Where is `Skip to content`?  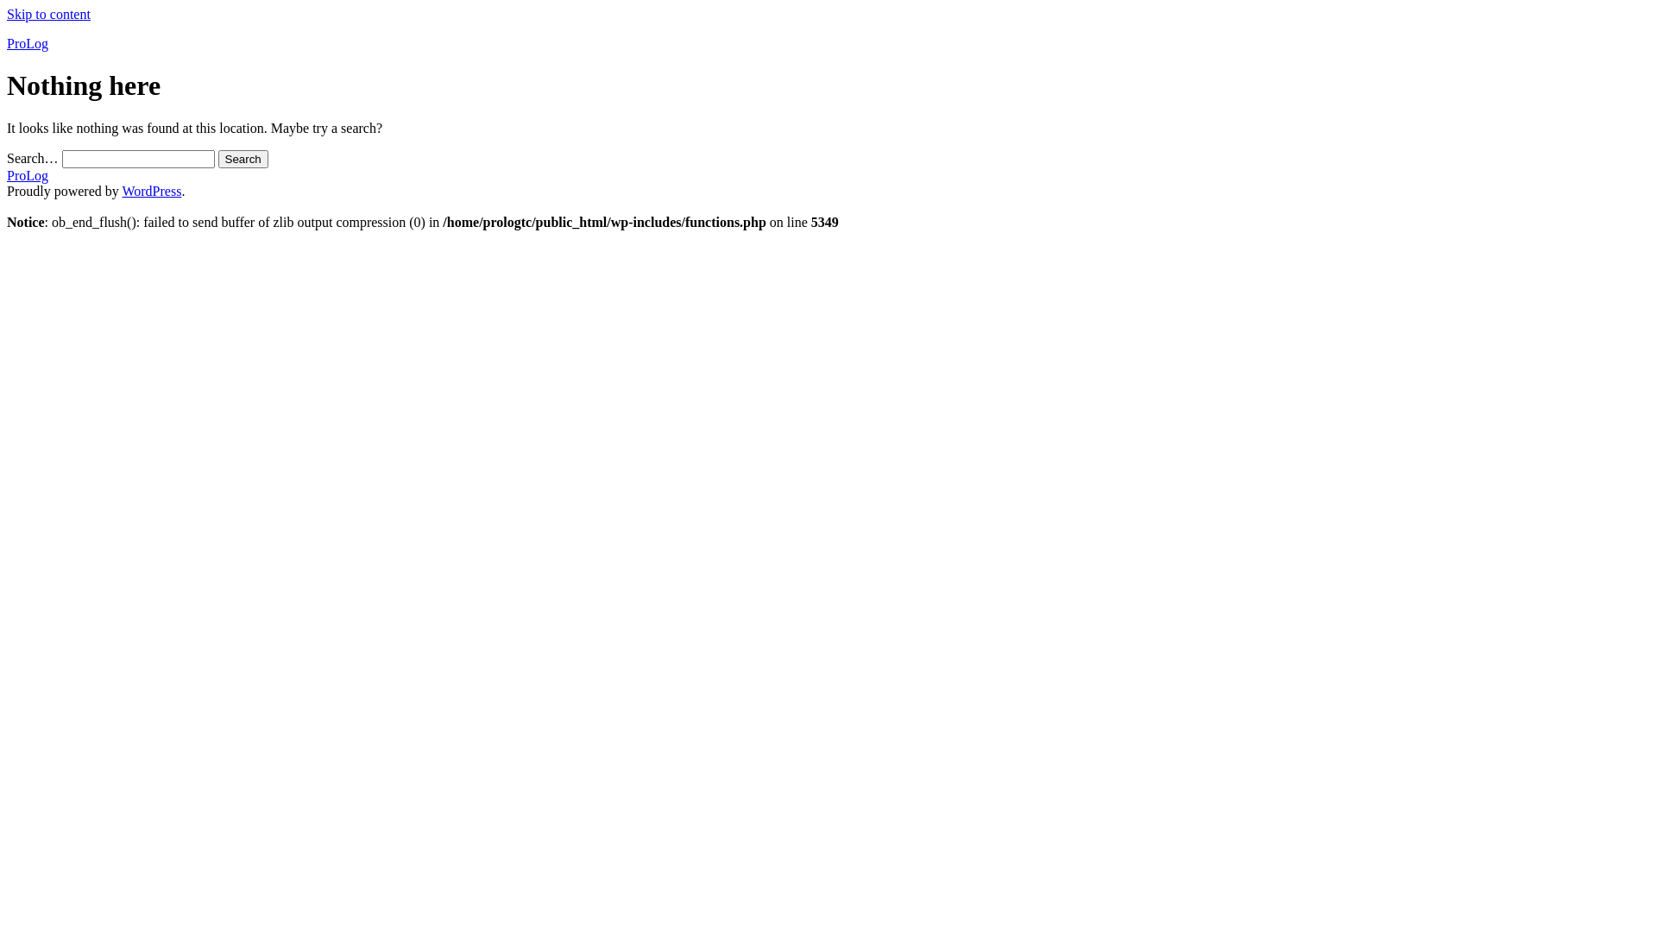
Skip to content is located at coordinates (48, 14).